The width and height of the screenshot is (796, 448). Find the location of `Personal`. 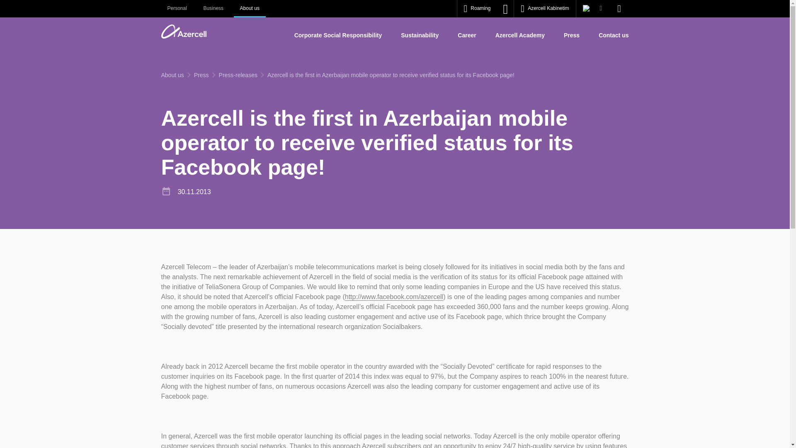

Personal is located at coordinates (177, 9).